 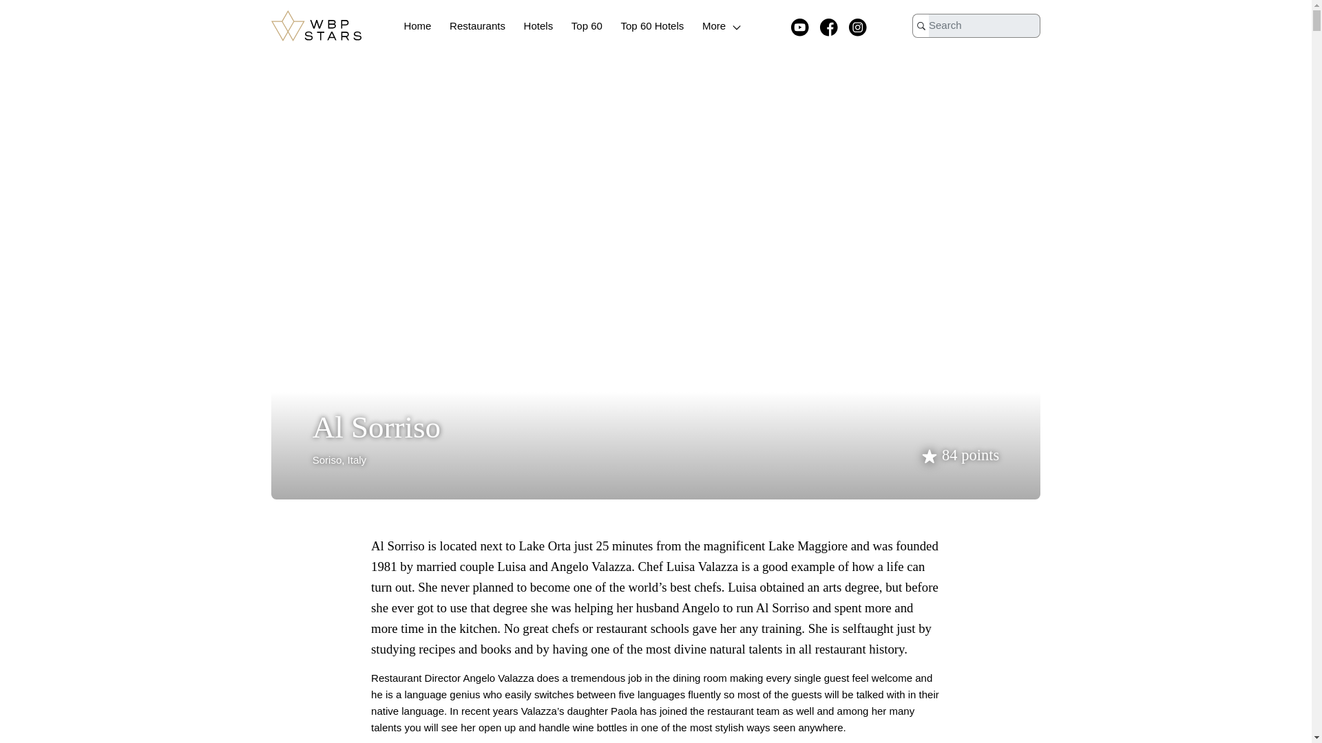 I want to click on More, so click(x=723, y=26).